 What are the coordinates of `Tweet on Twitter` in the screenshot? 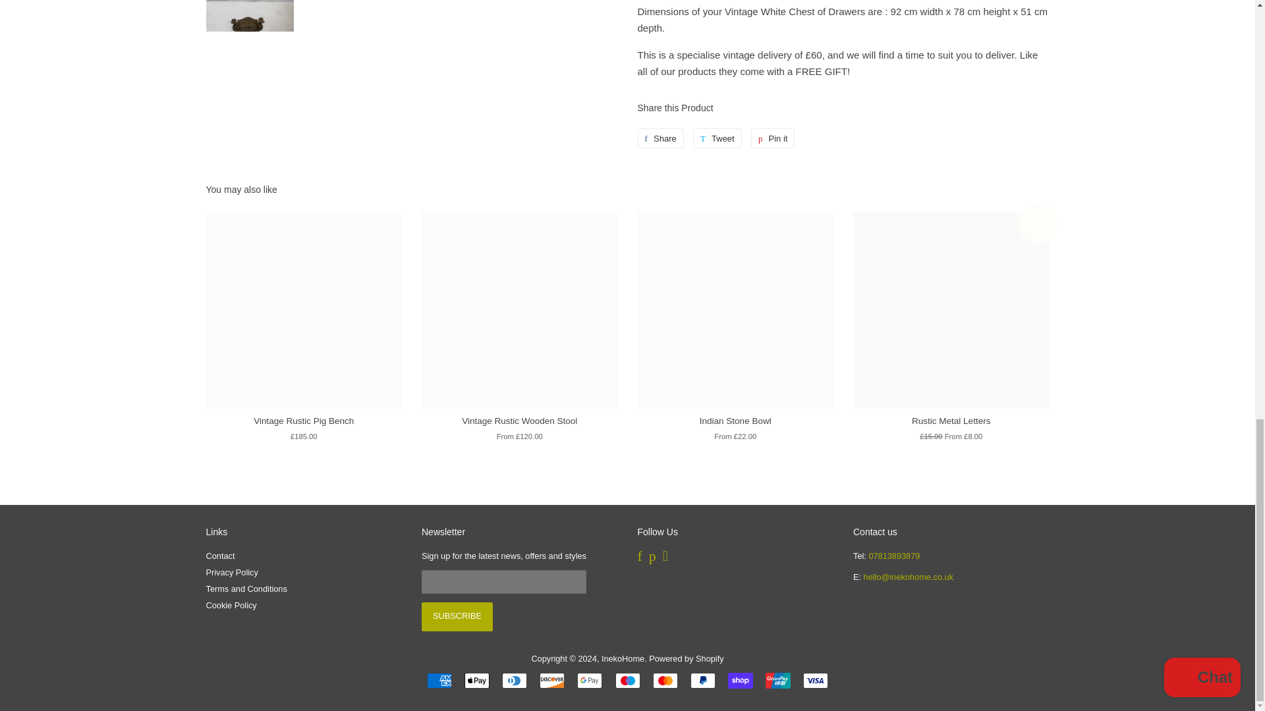 It's located at (717, 138).